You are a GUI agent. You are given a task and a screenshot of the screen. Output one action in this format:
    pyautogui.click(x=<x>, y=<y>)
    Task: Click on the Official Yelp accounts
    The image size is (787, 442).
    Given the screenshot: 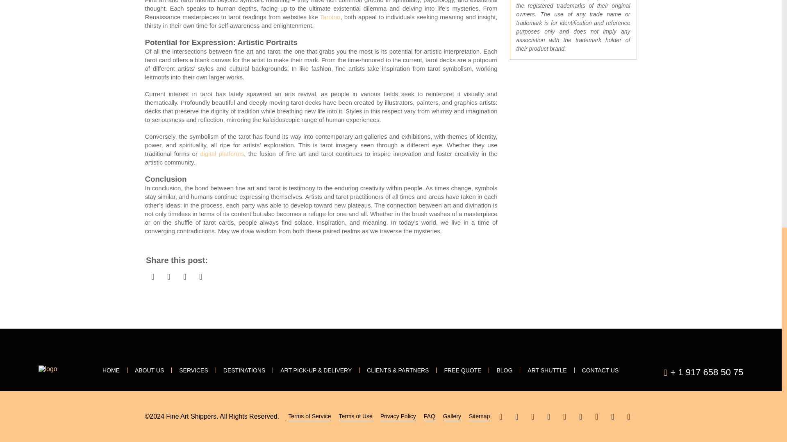 What is the action you would take?
    pyautogui.click(x=564, y=416)
    